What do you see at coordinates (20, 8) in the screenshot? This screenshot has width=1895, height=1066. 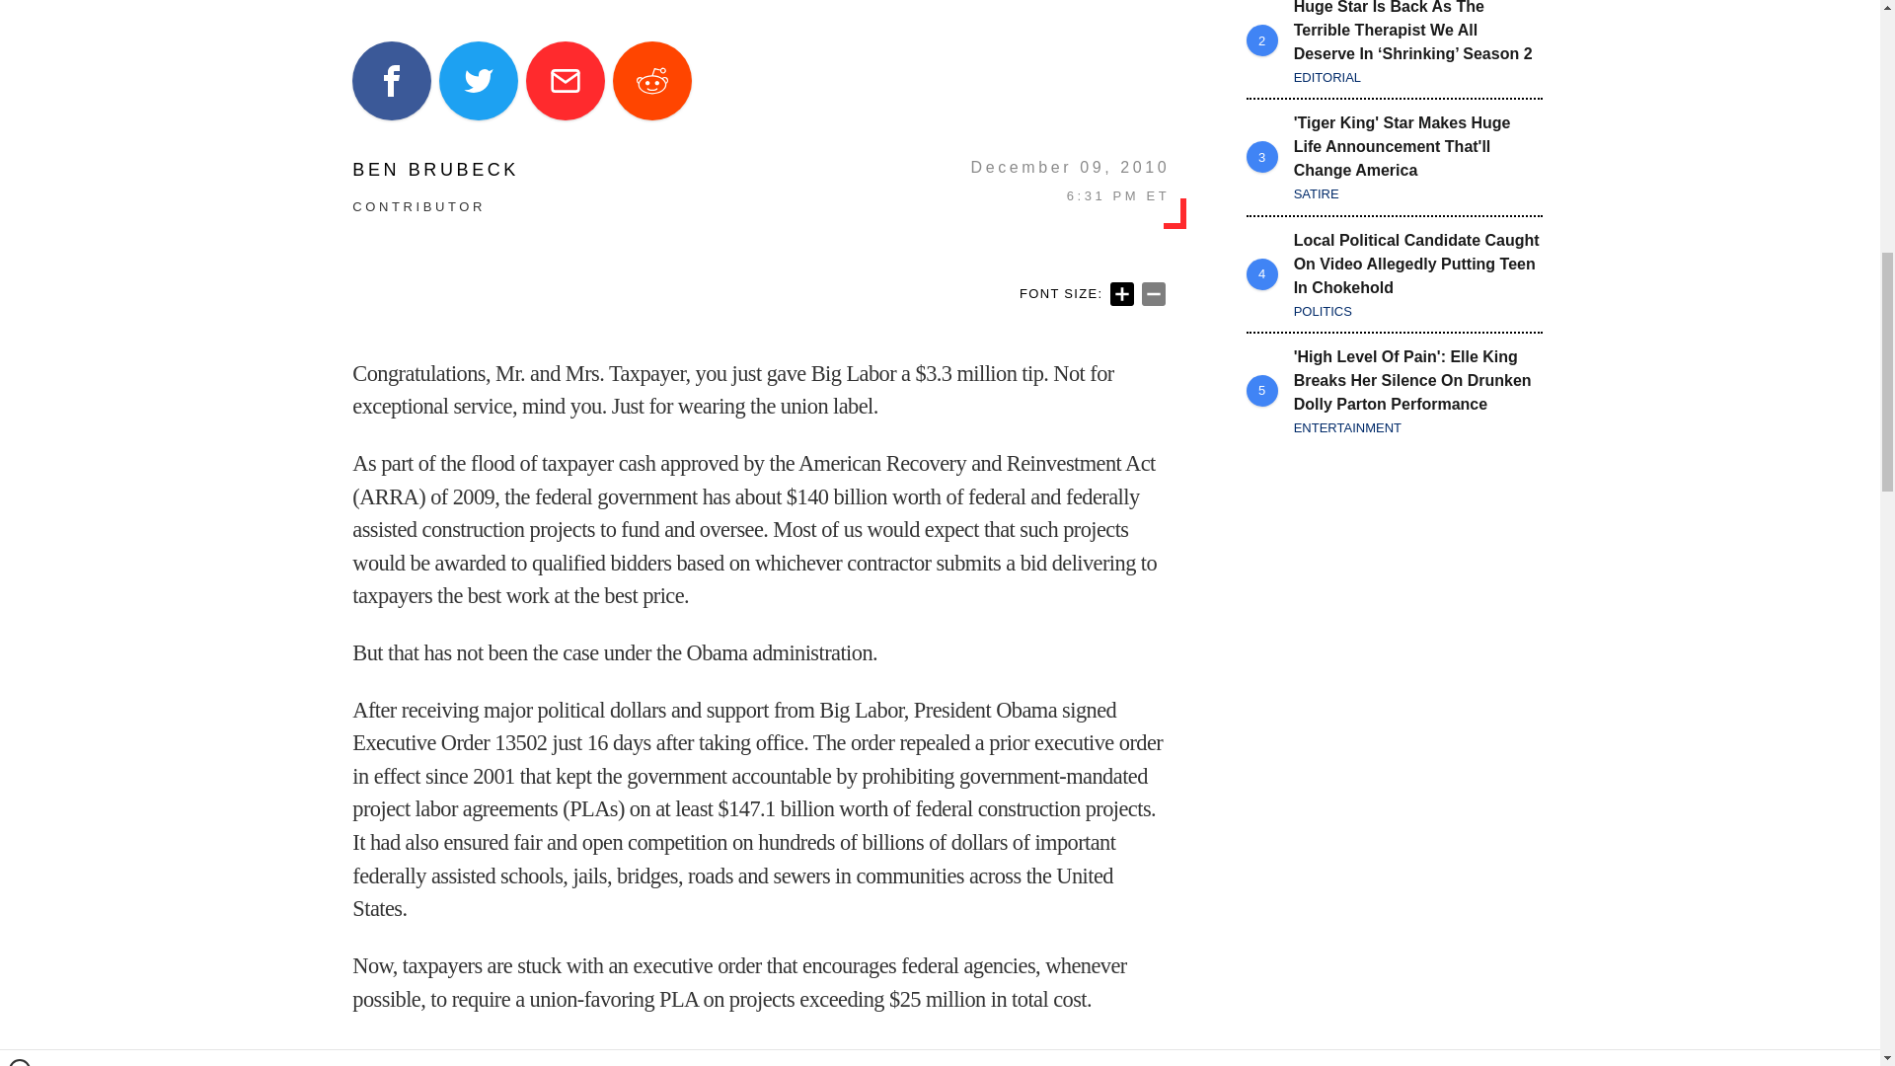 I see `Close window` at bounding box center [20, 8].